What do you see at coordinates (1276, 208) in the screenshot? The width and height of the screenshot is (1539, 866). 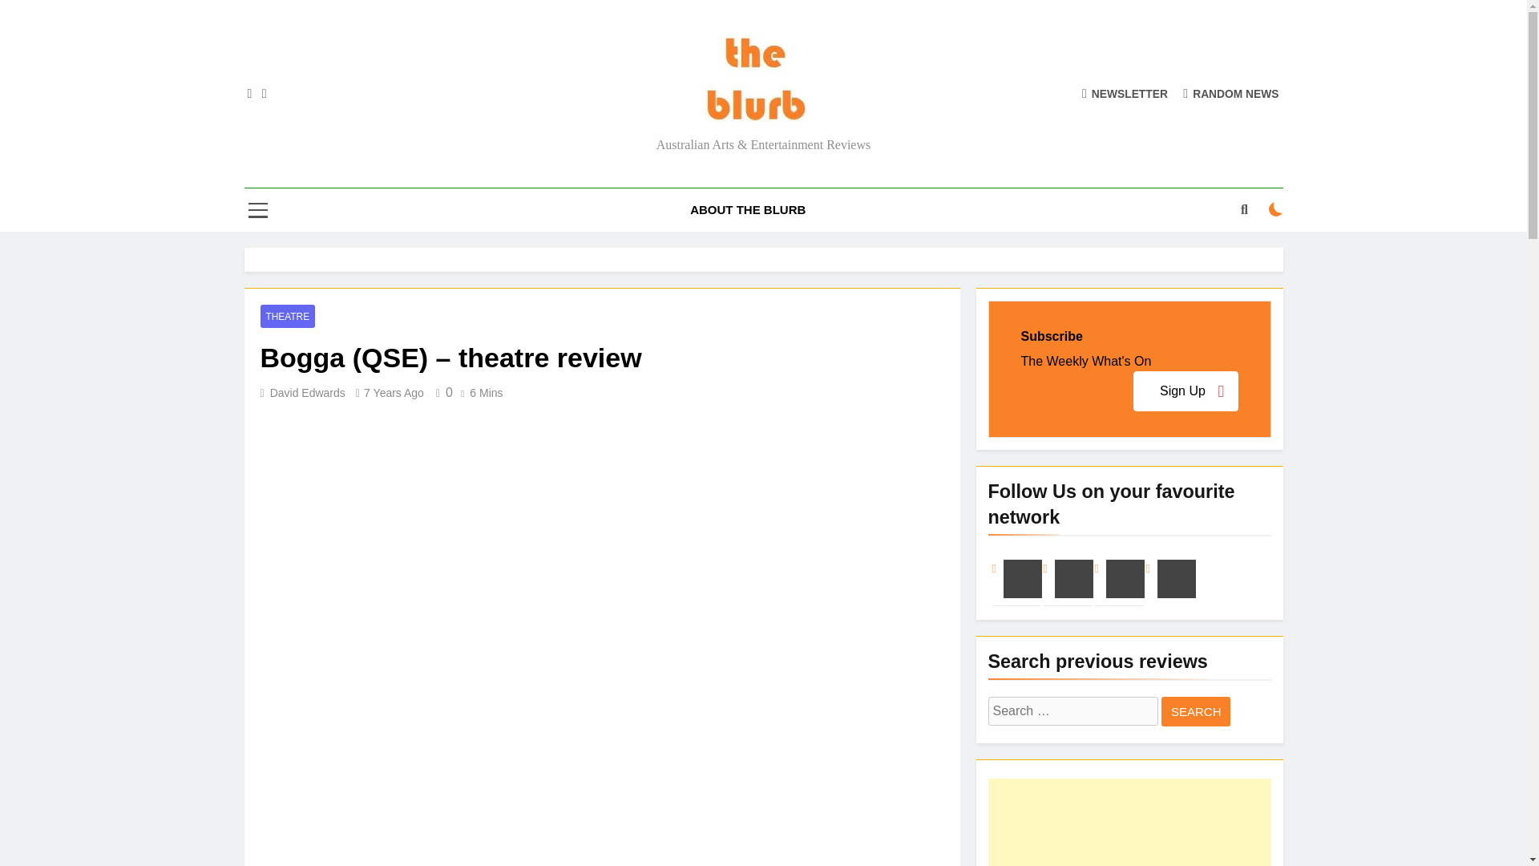 I see `on` at bounding box center [1276, 208].